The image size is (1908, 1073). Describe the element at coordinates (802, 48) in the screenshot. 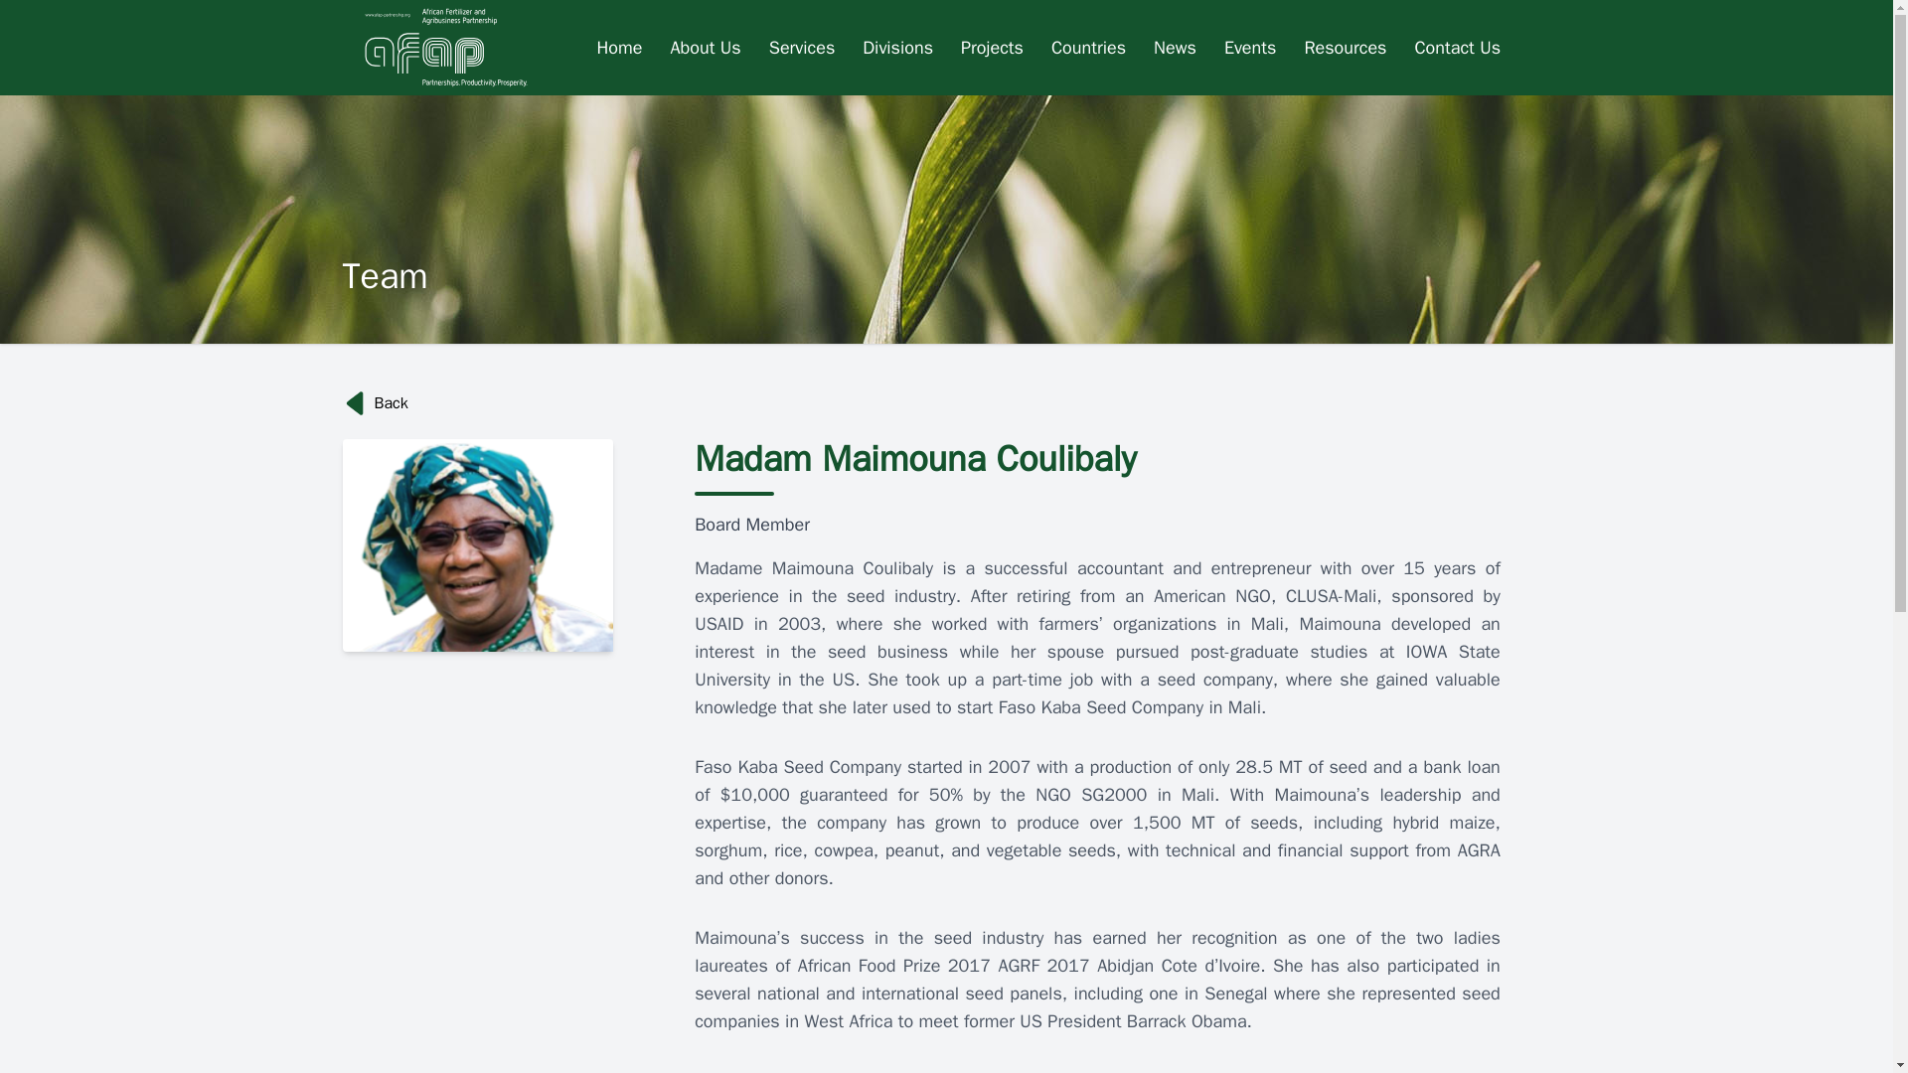

I see `Services` at that location.